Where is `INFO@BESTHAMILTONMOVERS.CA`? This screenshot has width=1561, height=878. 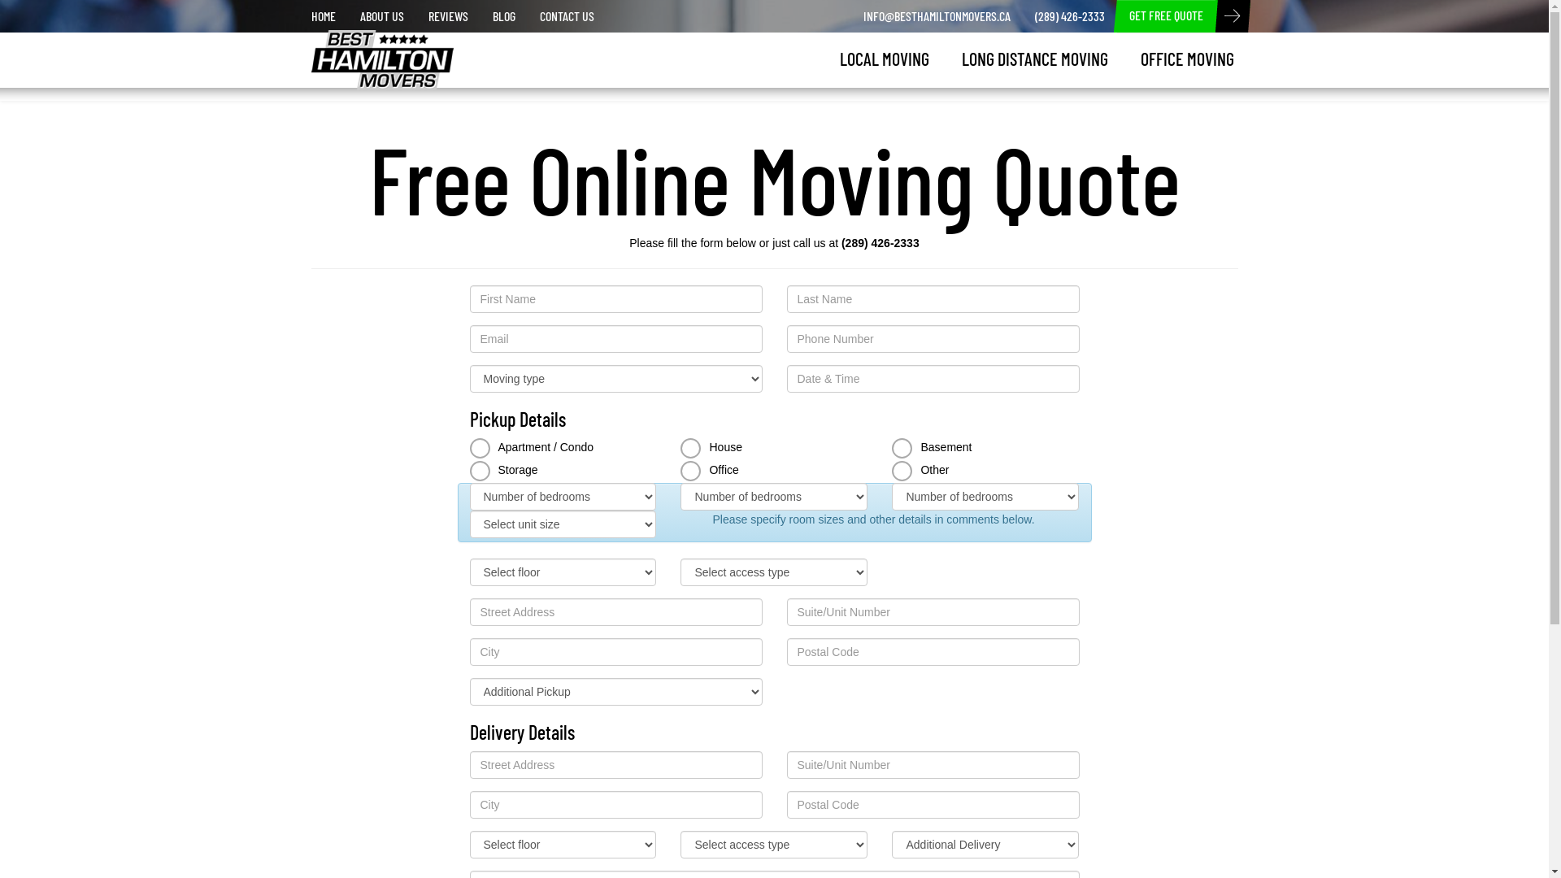 INFO@BESTHAMILTONMOVERS.CA is located at coordinates (937, 16).